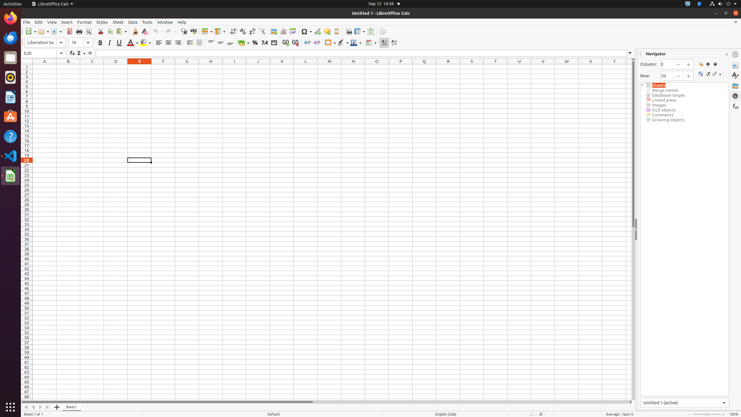  What do you see at coordinates (140, 67) in the screenshot?
I see `E1` at bounding box center [140, 67].